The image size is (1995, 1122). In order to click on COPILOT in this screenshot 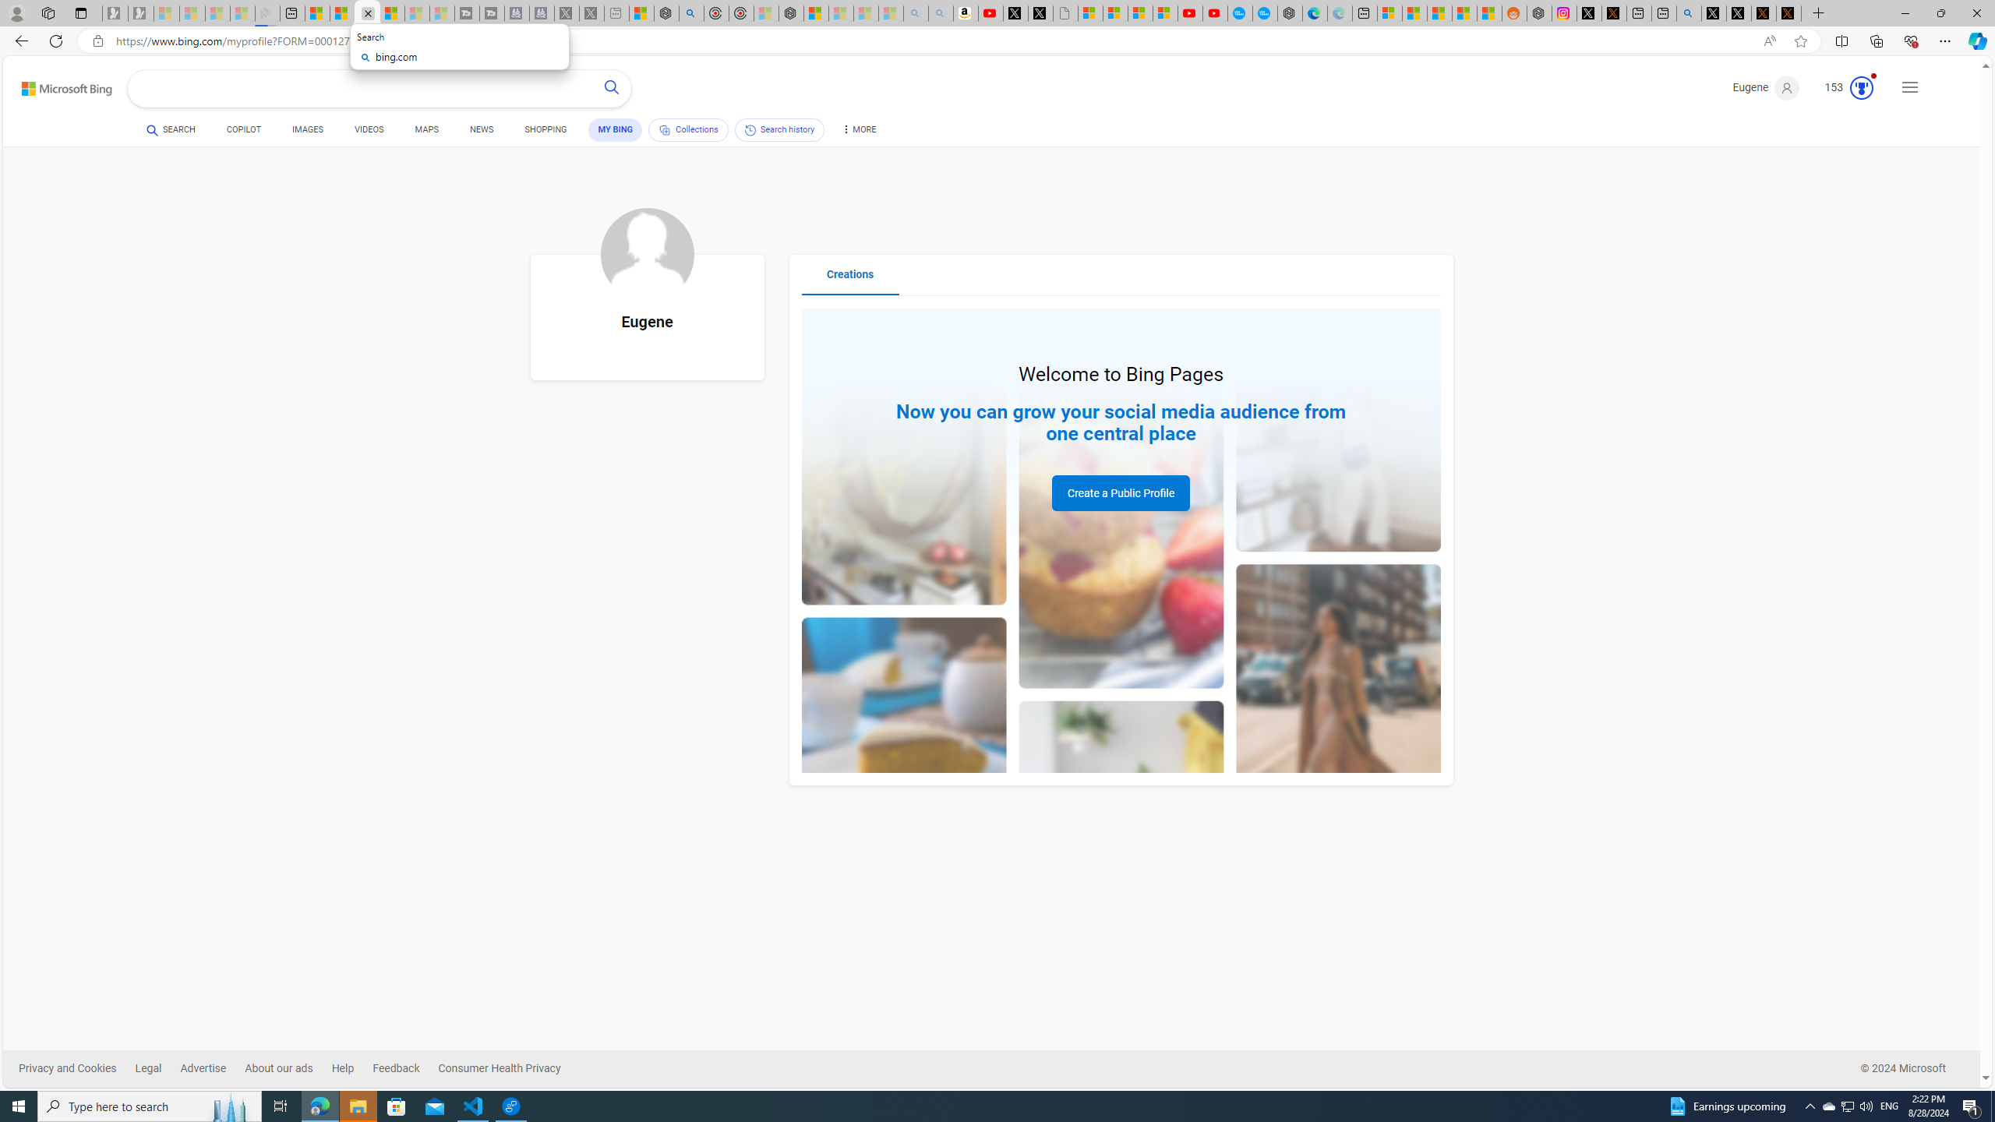, I will do `click(245, 129)`.